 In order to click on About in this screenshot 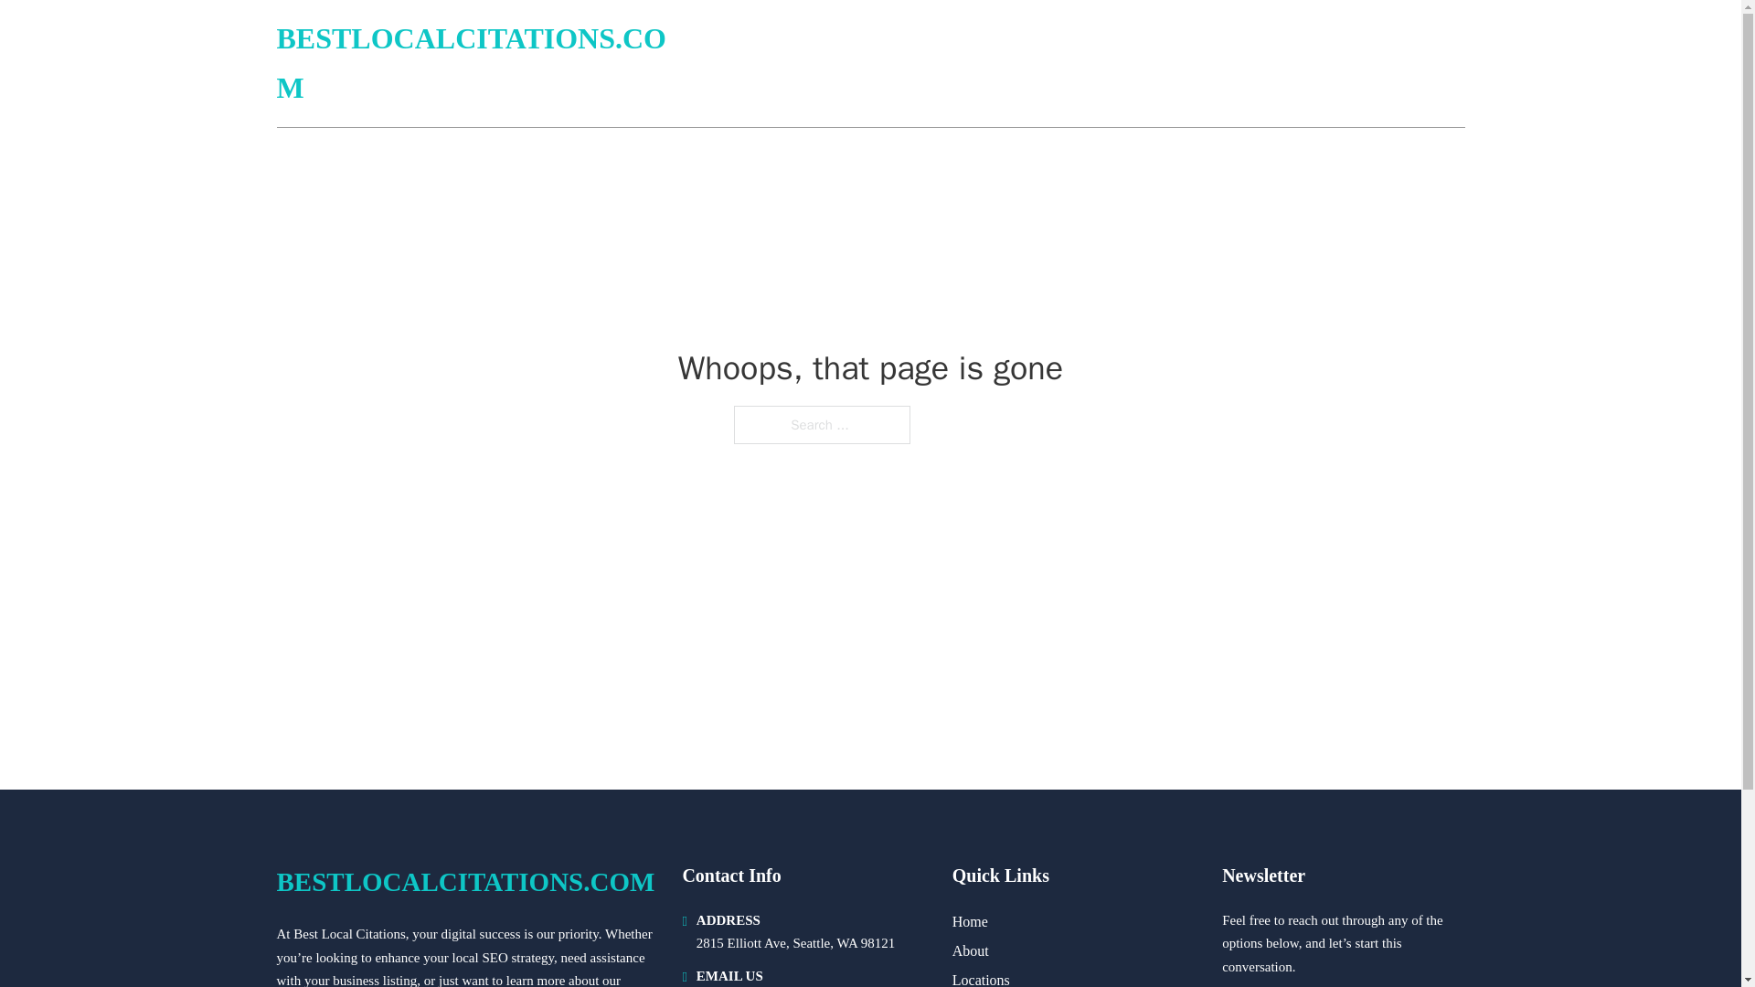, I will do `click(971, 950)`.